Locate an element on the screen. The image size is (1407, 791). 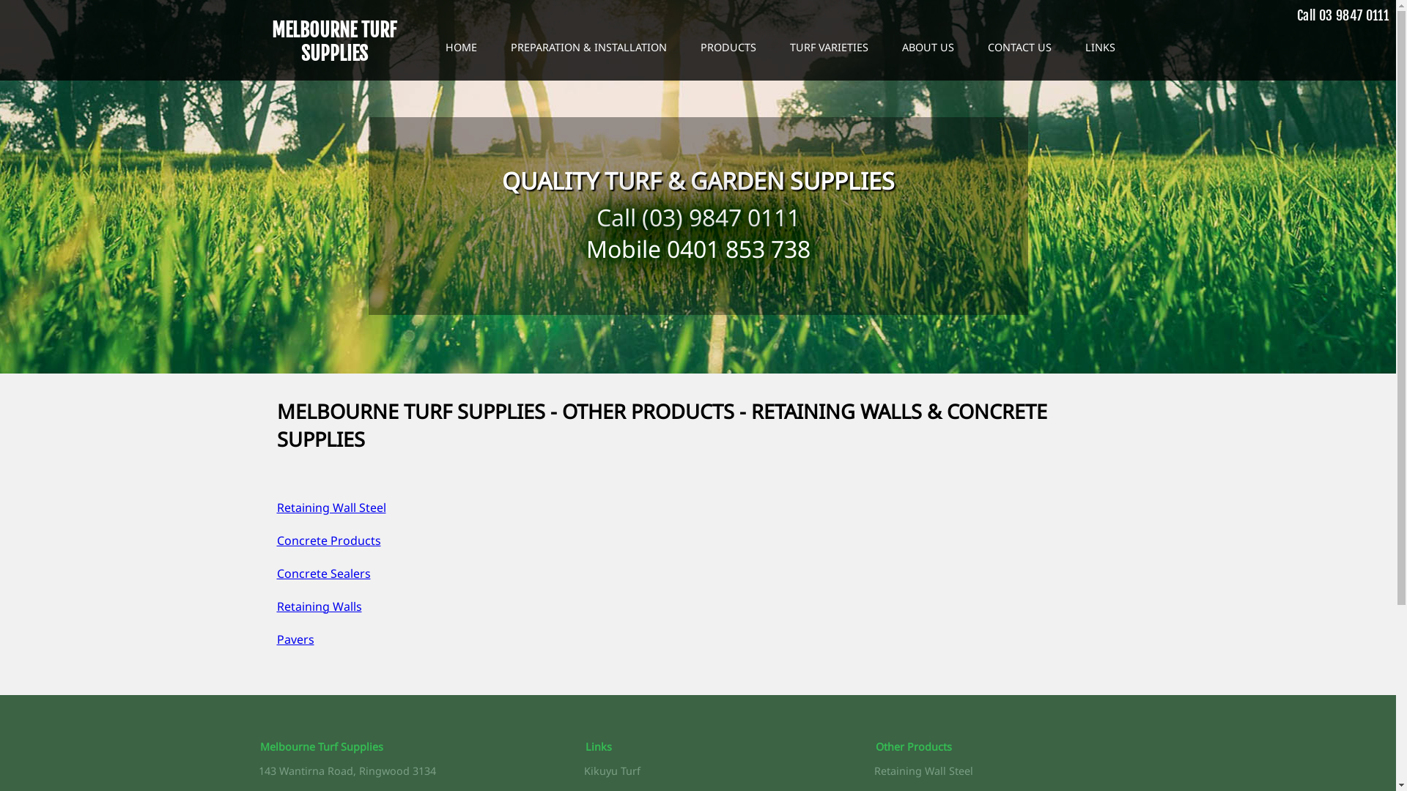
TURF VARIETIES is located at coordinates (828, 47).